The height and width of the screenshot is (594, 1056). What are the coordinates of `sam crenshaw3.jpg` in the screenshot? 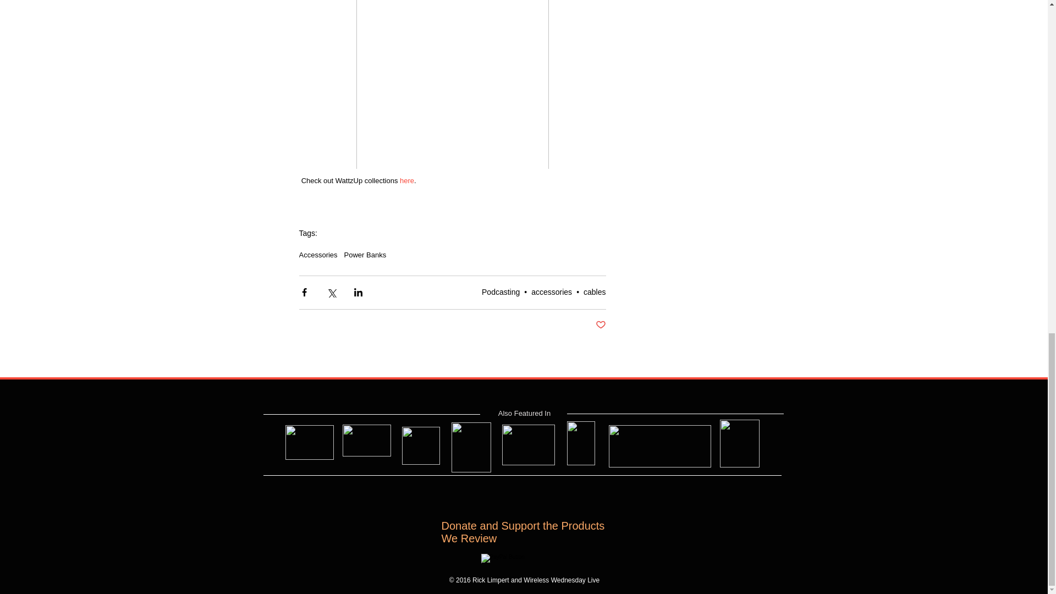 It's located at (309, 442).